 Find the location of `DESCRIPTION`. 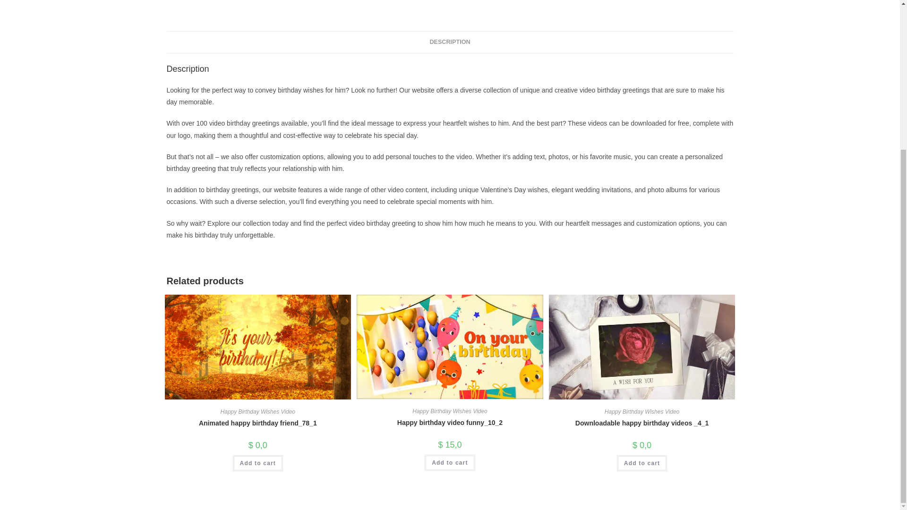

DESCRIPTION is located at coordinates (449, 42).